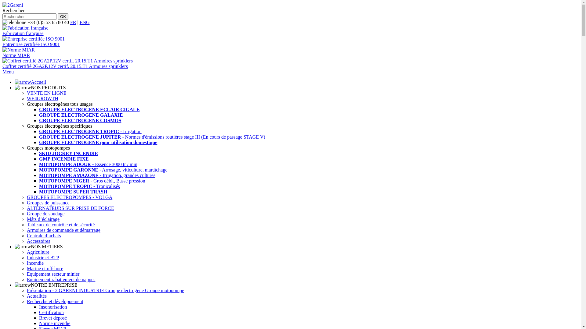 The image size is (586, 329). Describe the element at coordinates (35, 263) in the screenshot. I see `Incendie` at that location.